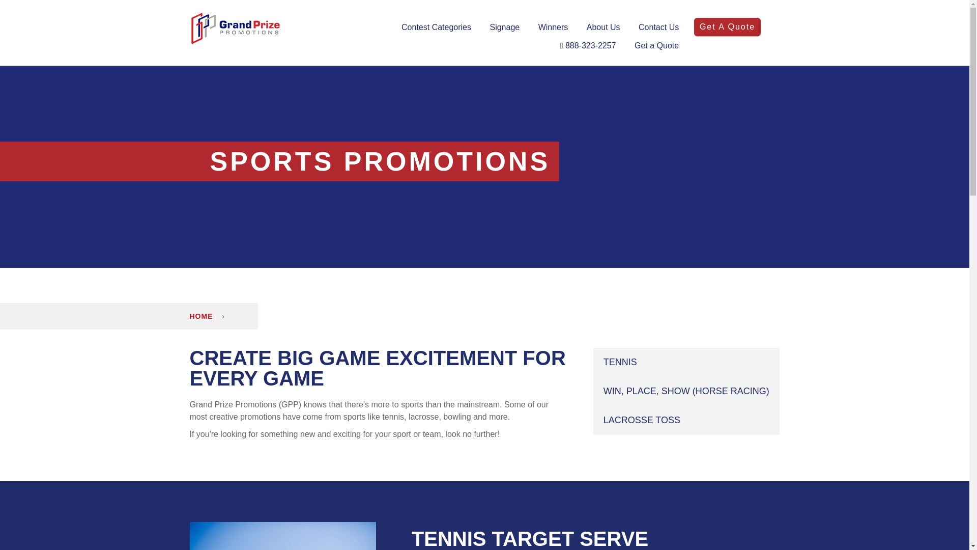  Describe the element at coordinates (588, 46) in the screenshot. I see `888-323-2257` at that location.